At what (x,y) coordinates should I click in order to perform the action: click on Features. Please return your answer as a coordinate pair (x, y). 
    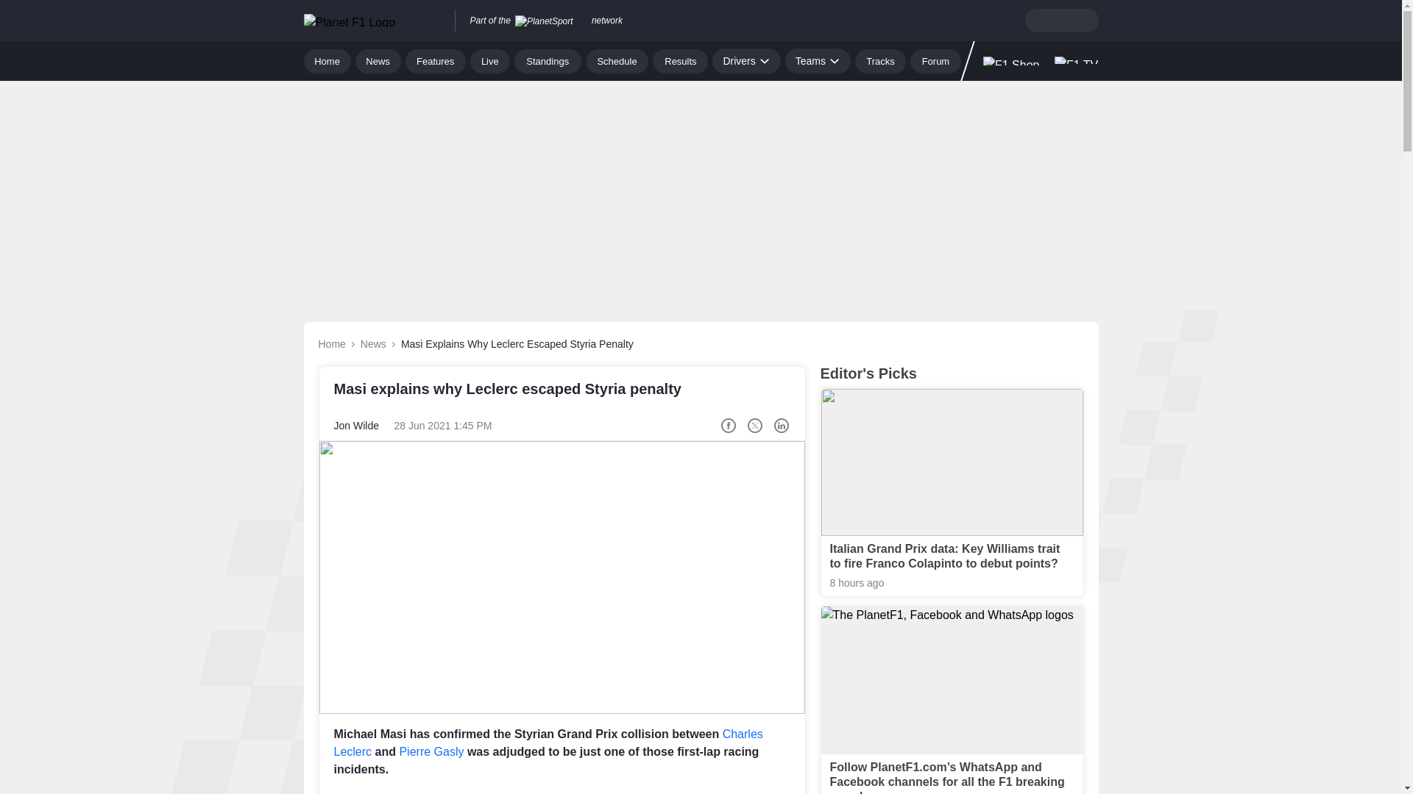
    Looking at the image, I should click on (436, 60).